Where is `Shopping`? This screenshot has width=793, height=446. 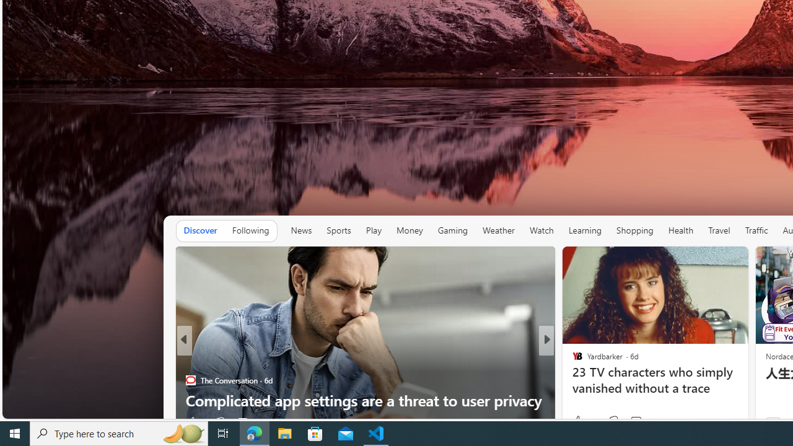 Shopping is located at coordinates (635, 230).